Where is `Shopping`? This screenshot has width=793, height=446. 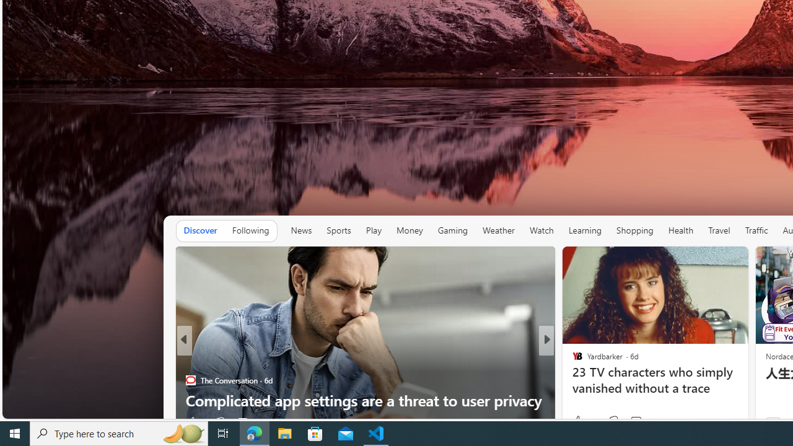 Shopping is located at coordinates (635, 230).